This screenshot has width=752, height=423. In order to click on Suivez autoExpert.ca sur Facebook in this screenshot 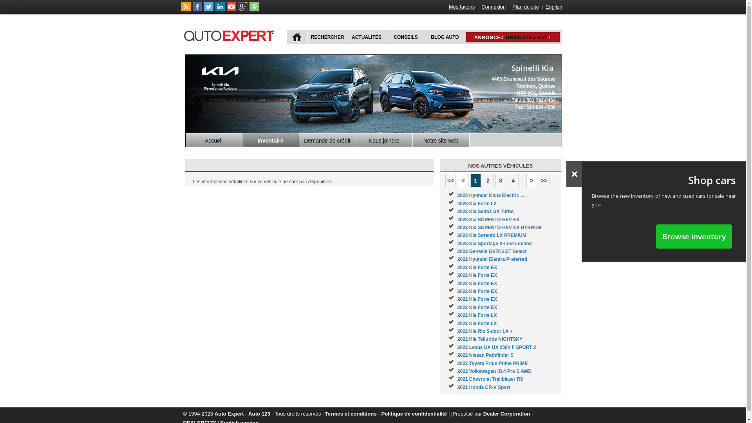, I will do `click(197, 10)`.